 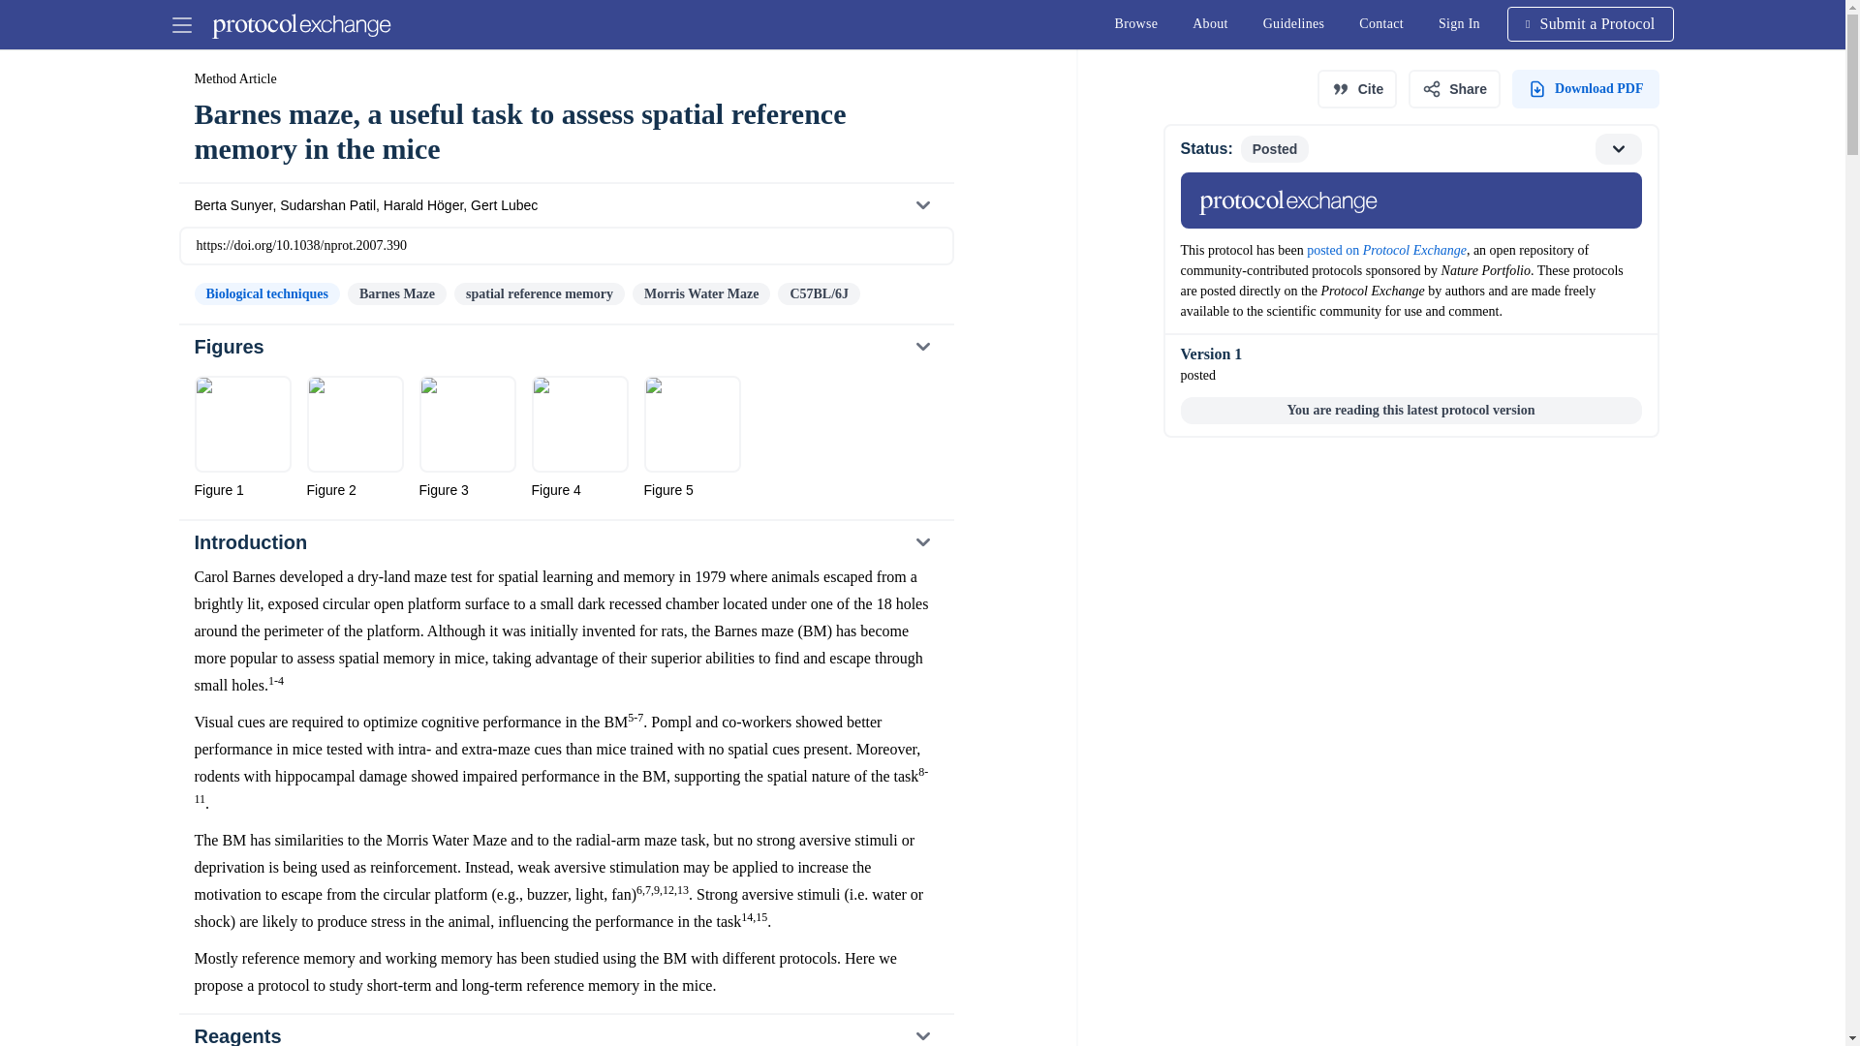 I want to click on Contact, so click(x=1380, y=23).